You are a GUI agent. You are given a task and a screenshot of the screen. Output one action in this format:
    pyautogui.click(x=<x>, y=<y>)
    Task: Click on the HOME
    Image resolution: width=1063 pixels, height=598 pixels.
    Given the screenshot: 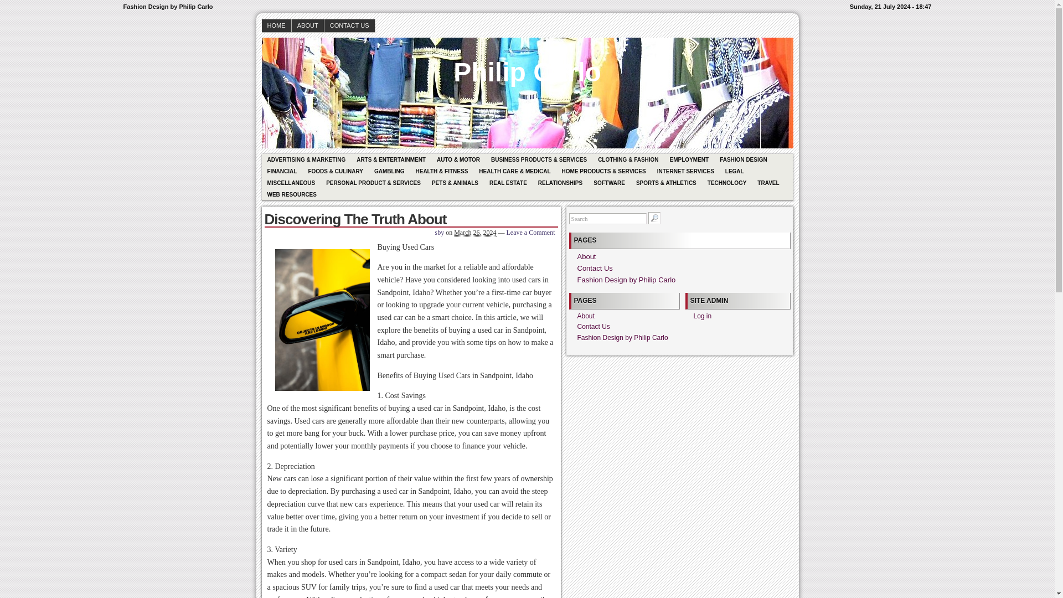 What is the action you would take?
    pyautogui.click(x=276, y=25)
    